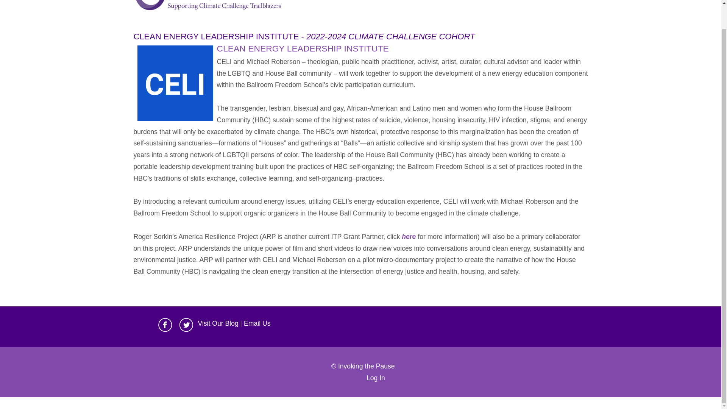  Describe the element at coordinates (378, 2) in the screenshot. I see `2022-24 COHORT` at that location.